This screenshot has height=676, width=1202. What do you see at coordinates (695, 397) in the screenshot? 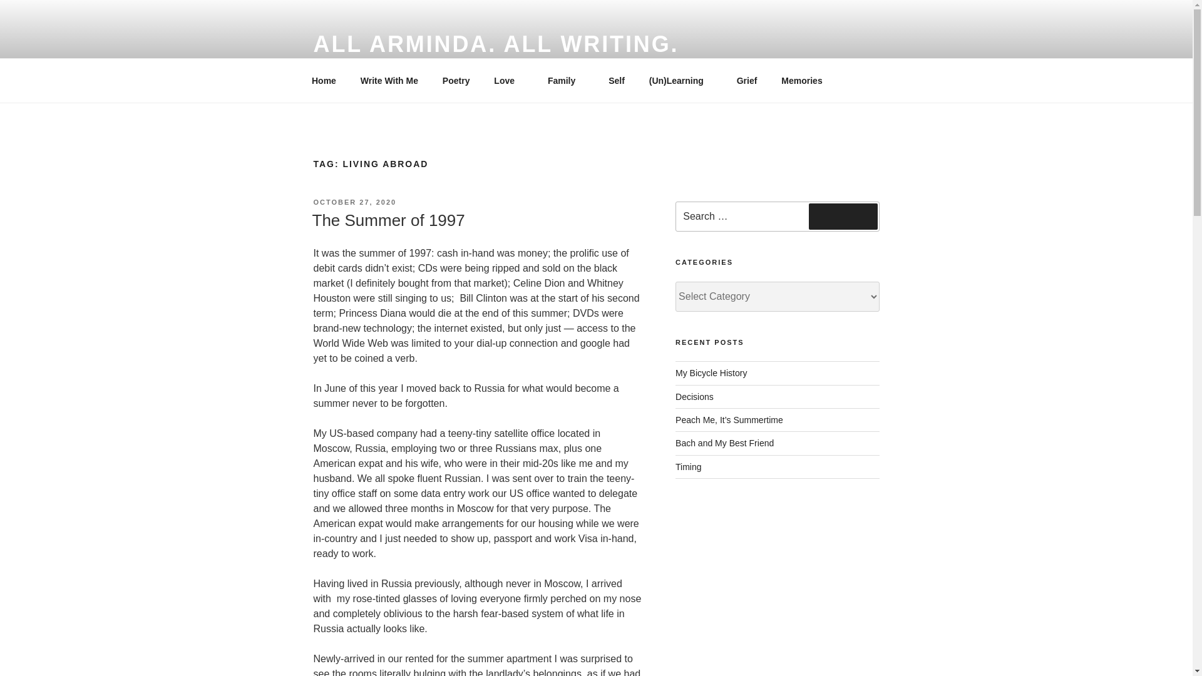
I see `Decisions` at bounding box center [695, 397].